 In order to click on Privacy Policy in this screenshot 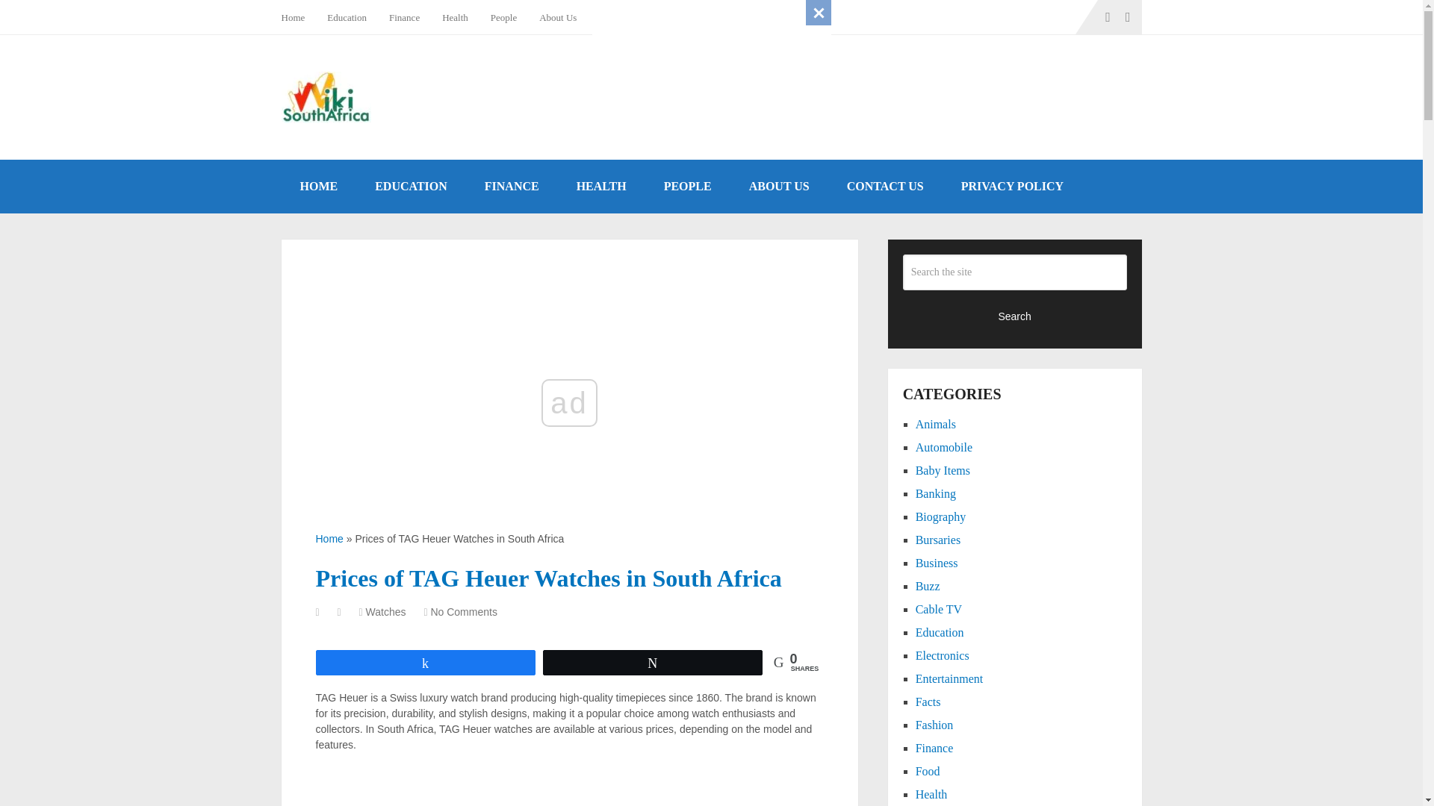, I will do `click(693, 17)`.